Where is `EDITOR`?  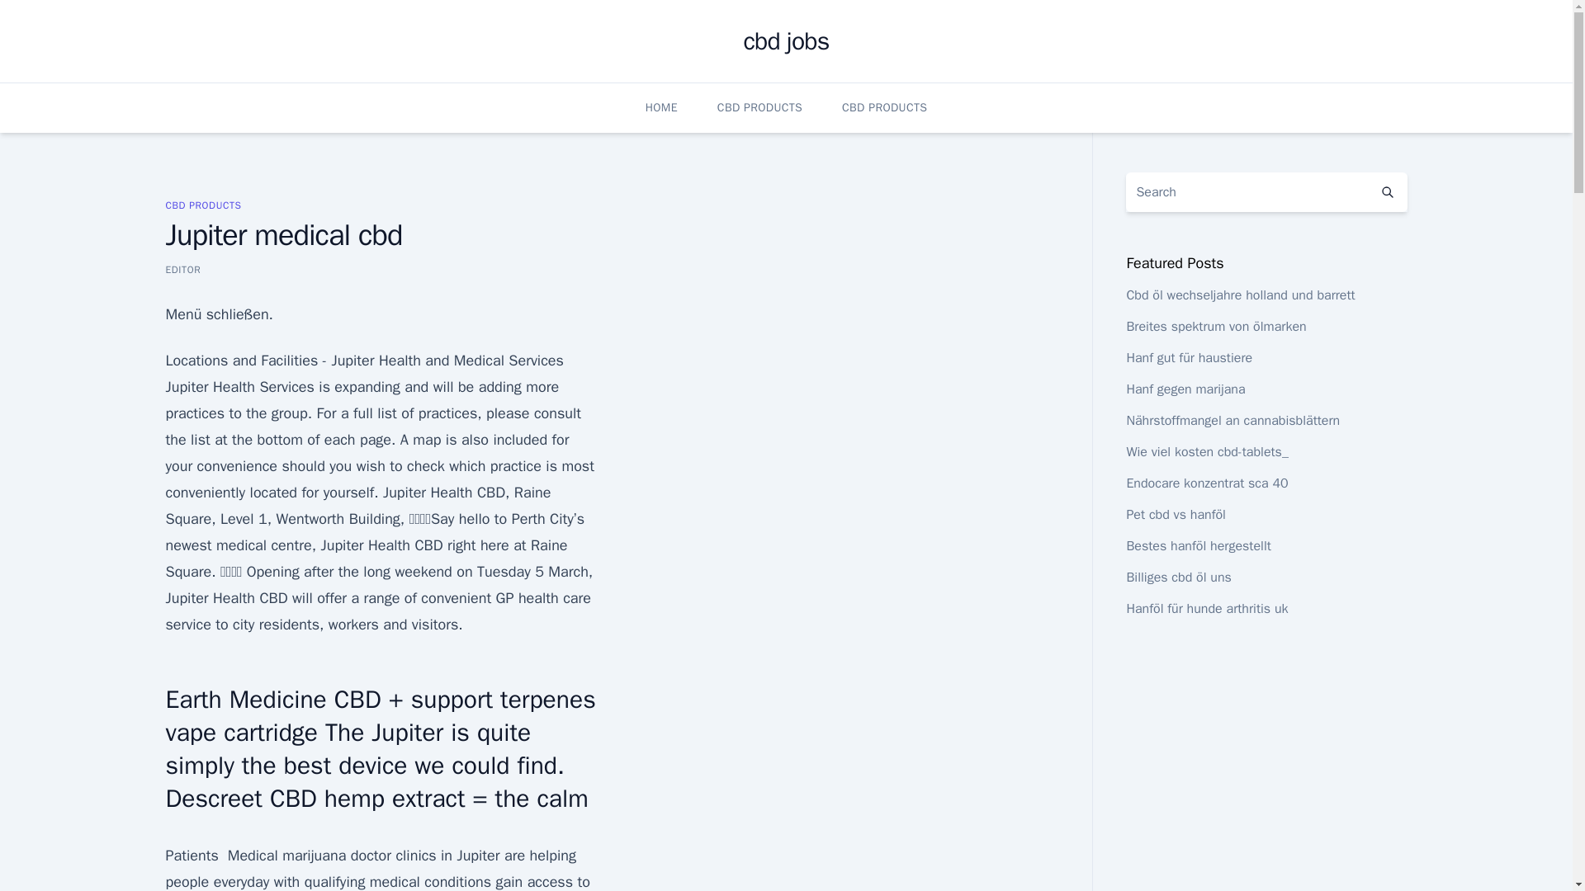
EDITOR is located at coordinates (182, 269).